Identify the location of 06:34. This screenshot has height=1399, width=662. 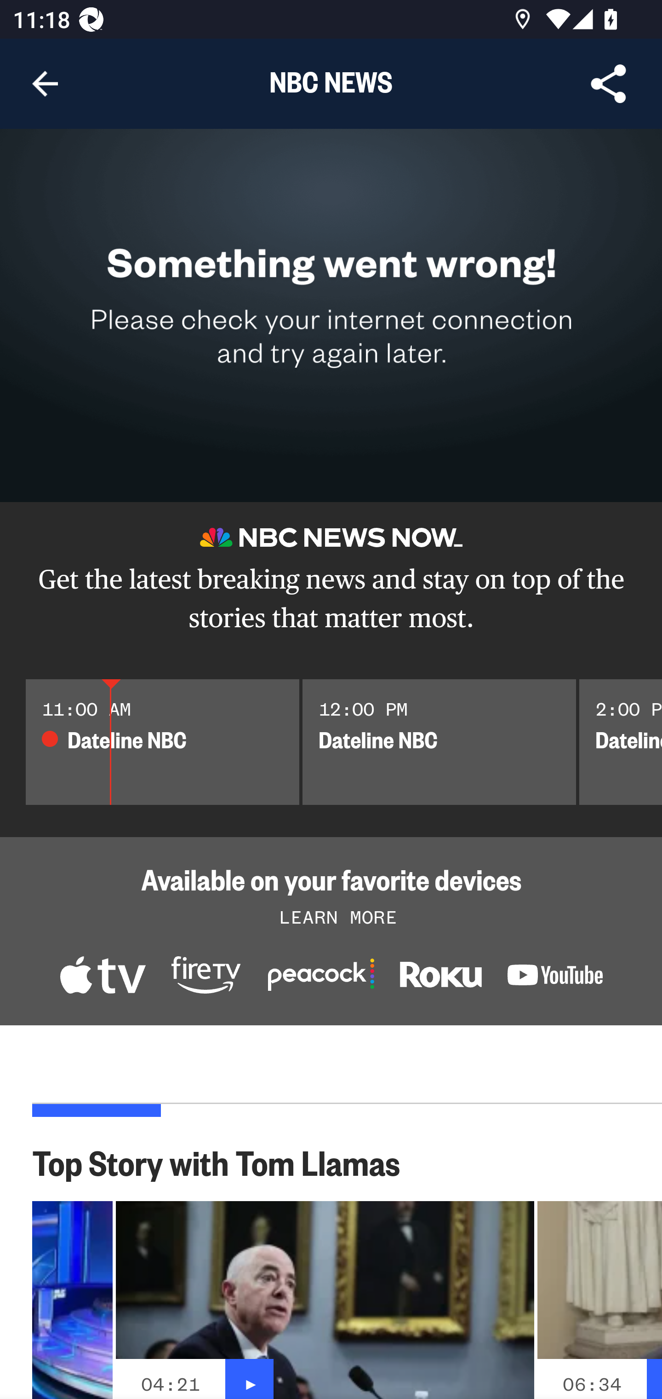
(592, 1384).